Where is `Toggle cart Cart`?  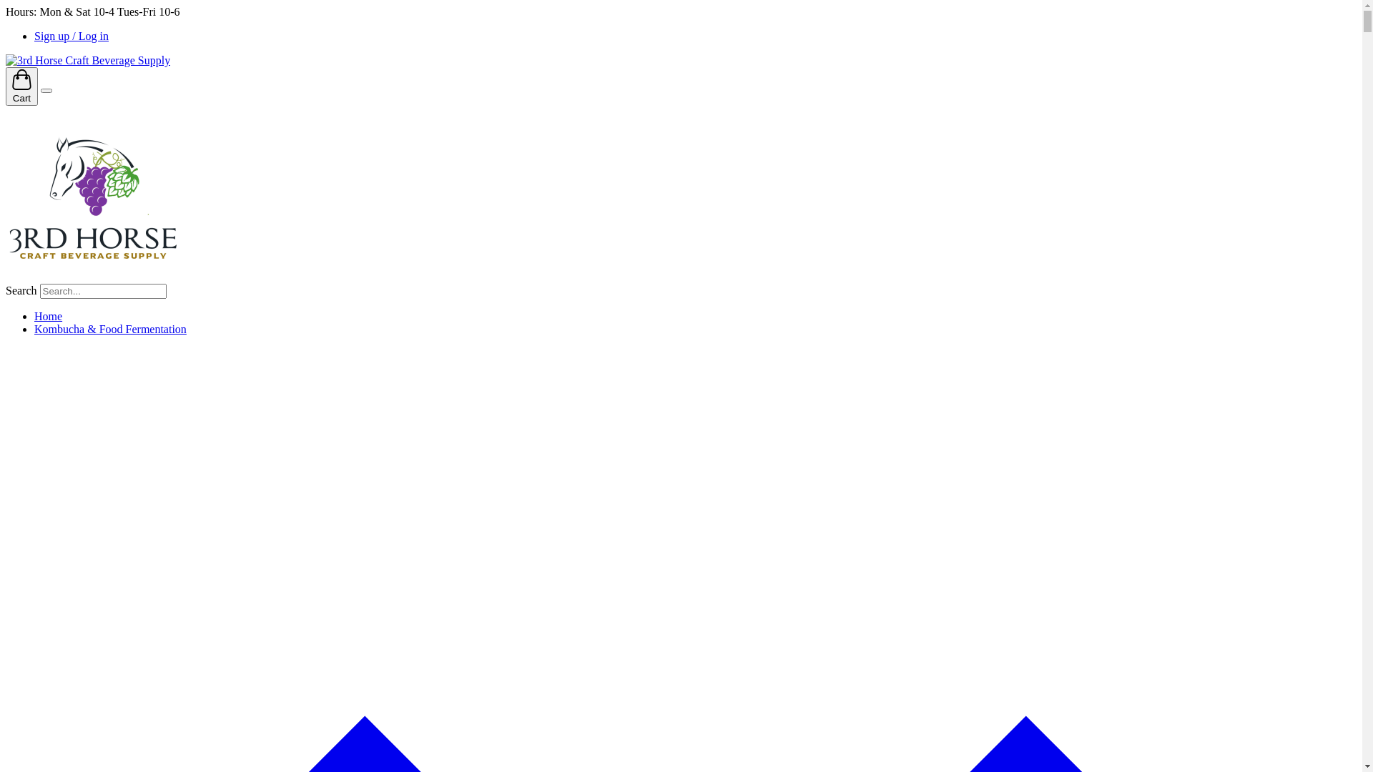 Toggle cart Cart is located at coordinates (21, 86).